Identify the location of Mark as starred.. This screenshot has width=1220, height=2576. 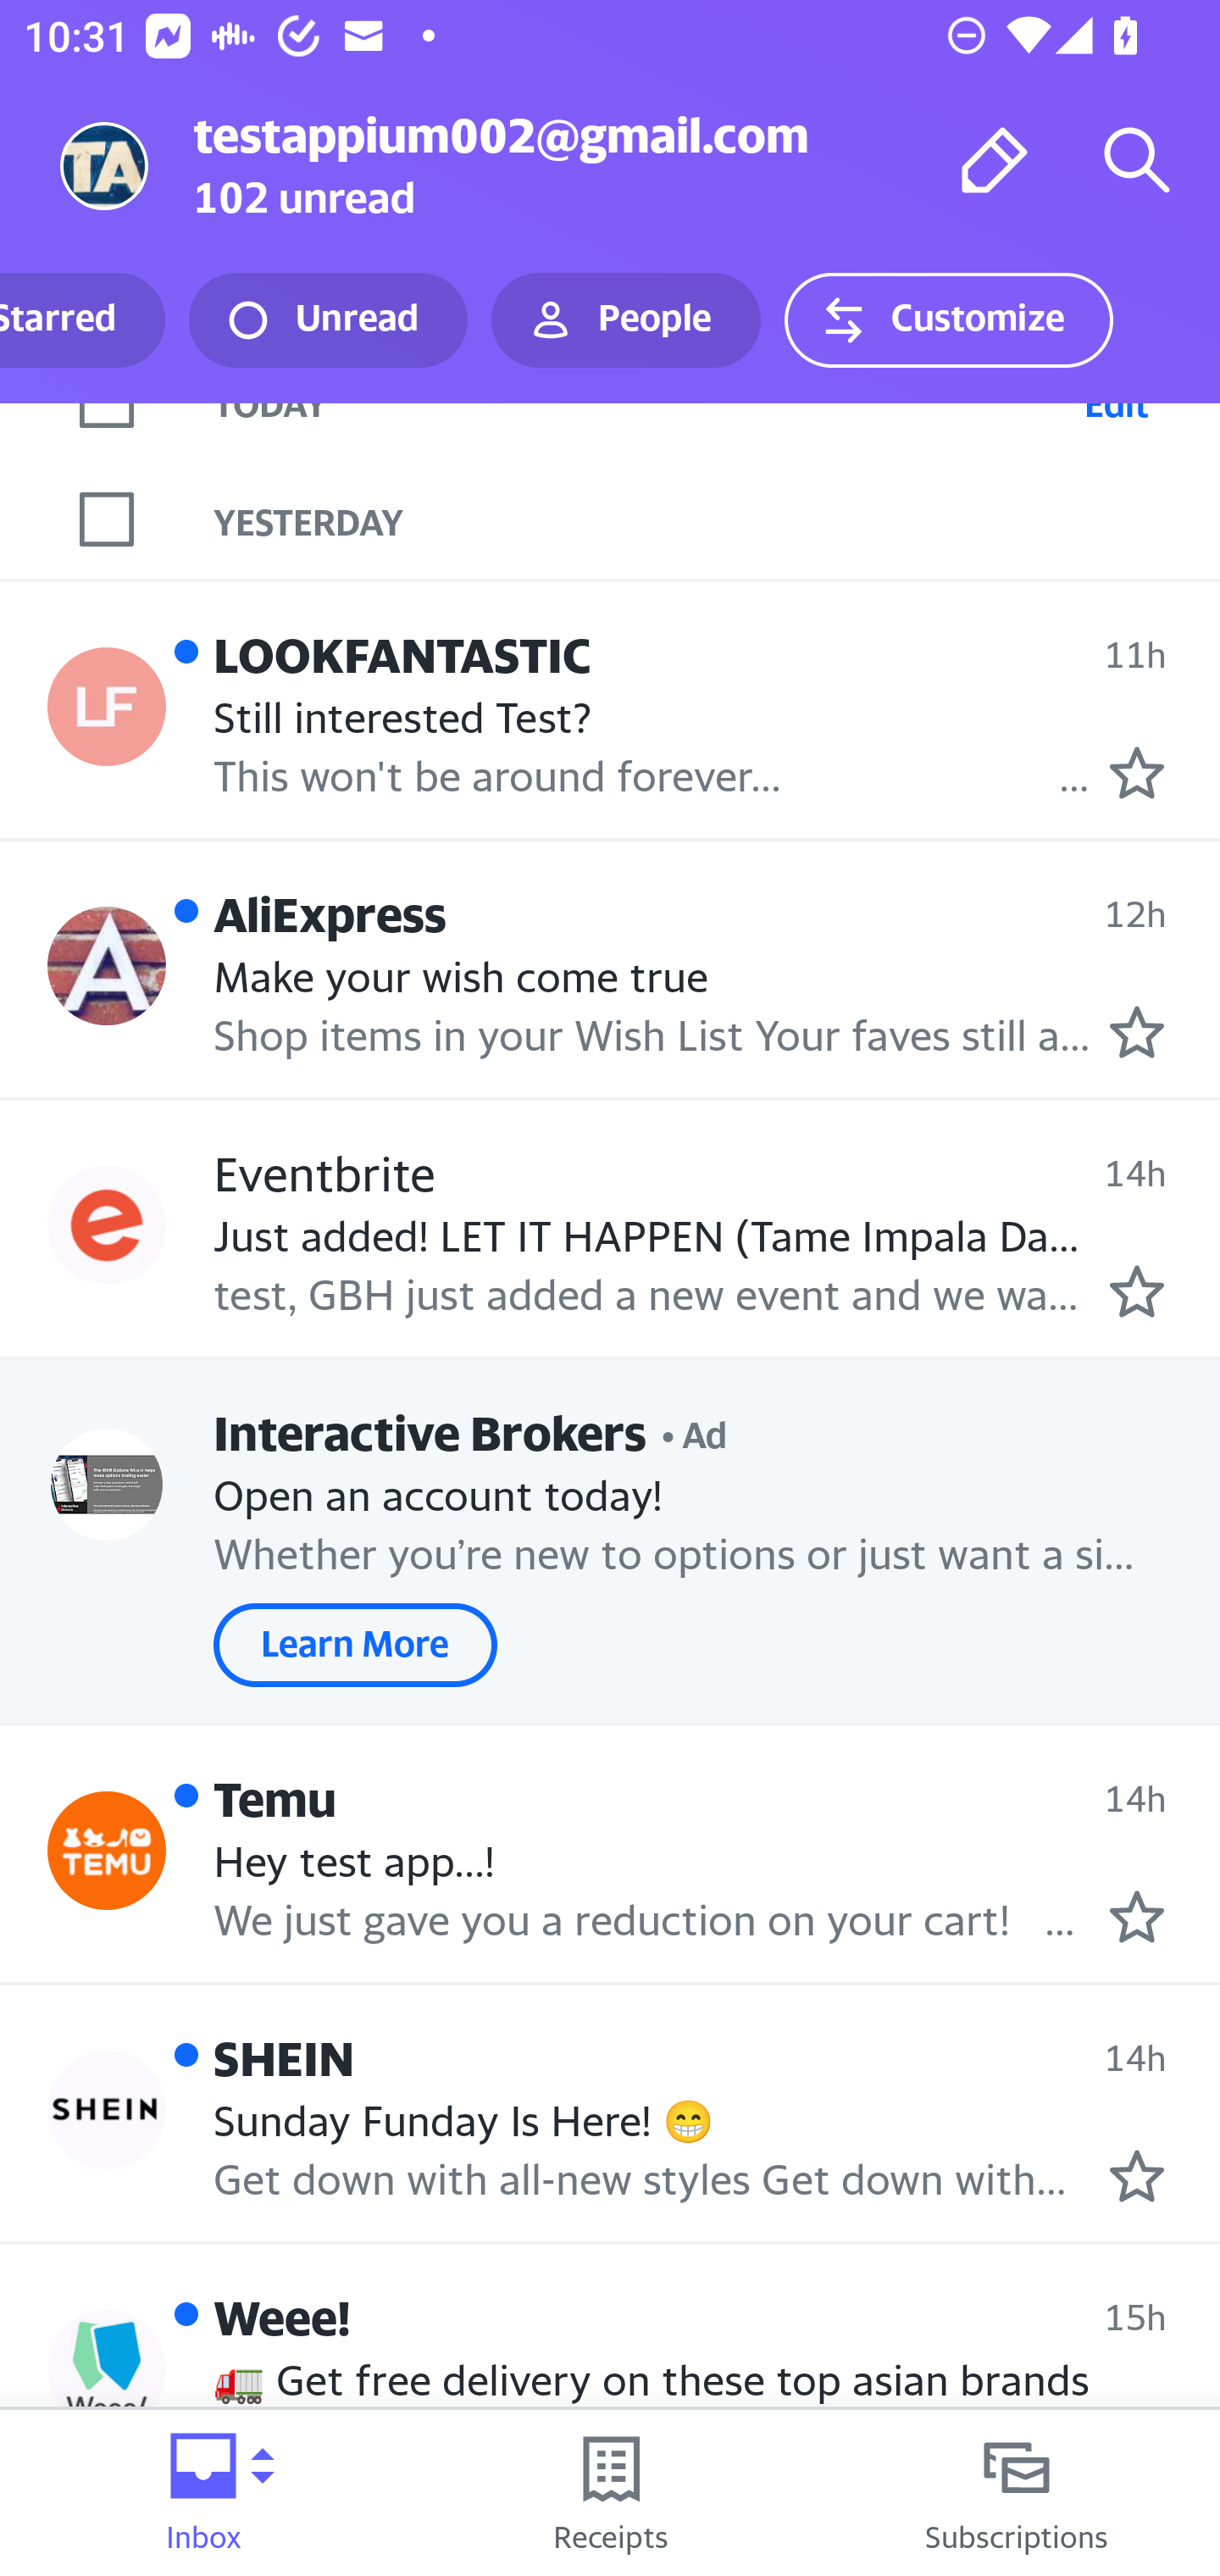
(1137, 2175).